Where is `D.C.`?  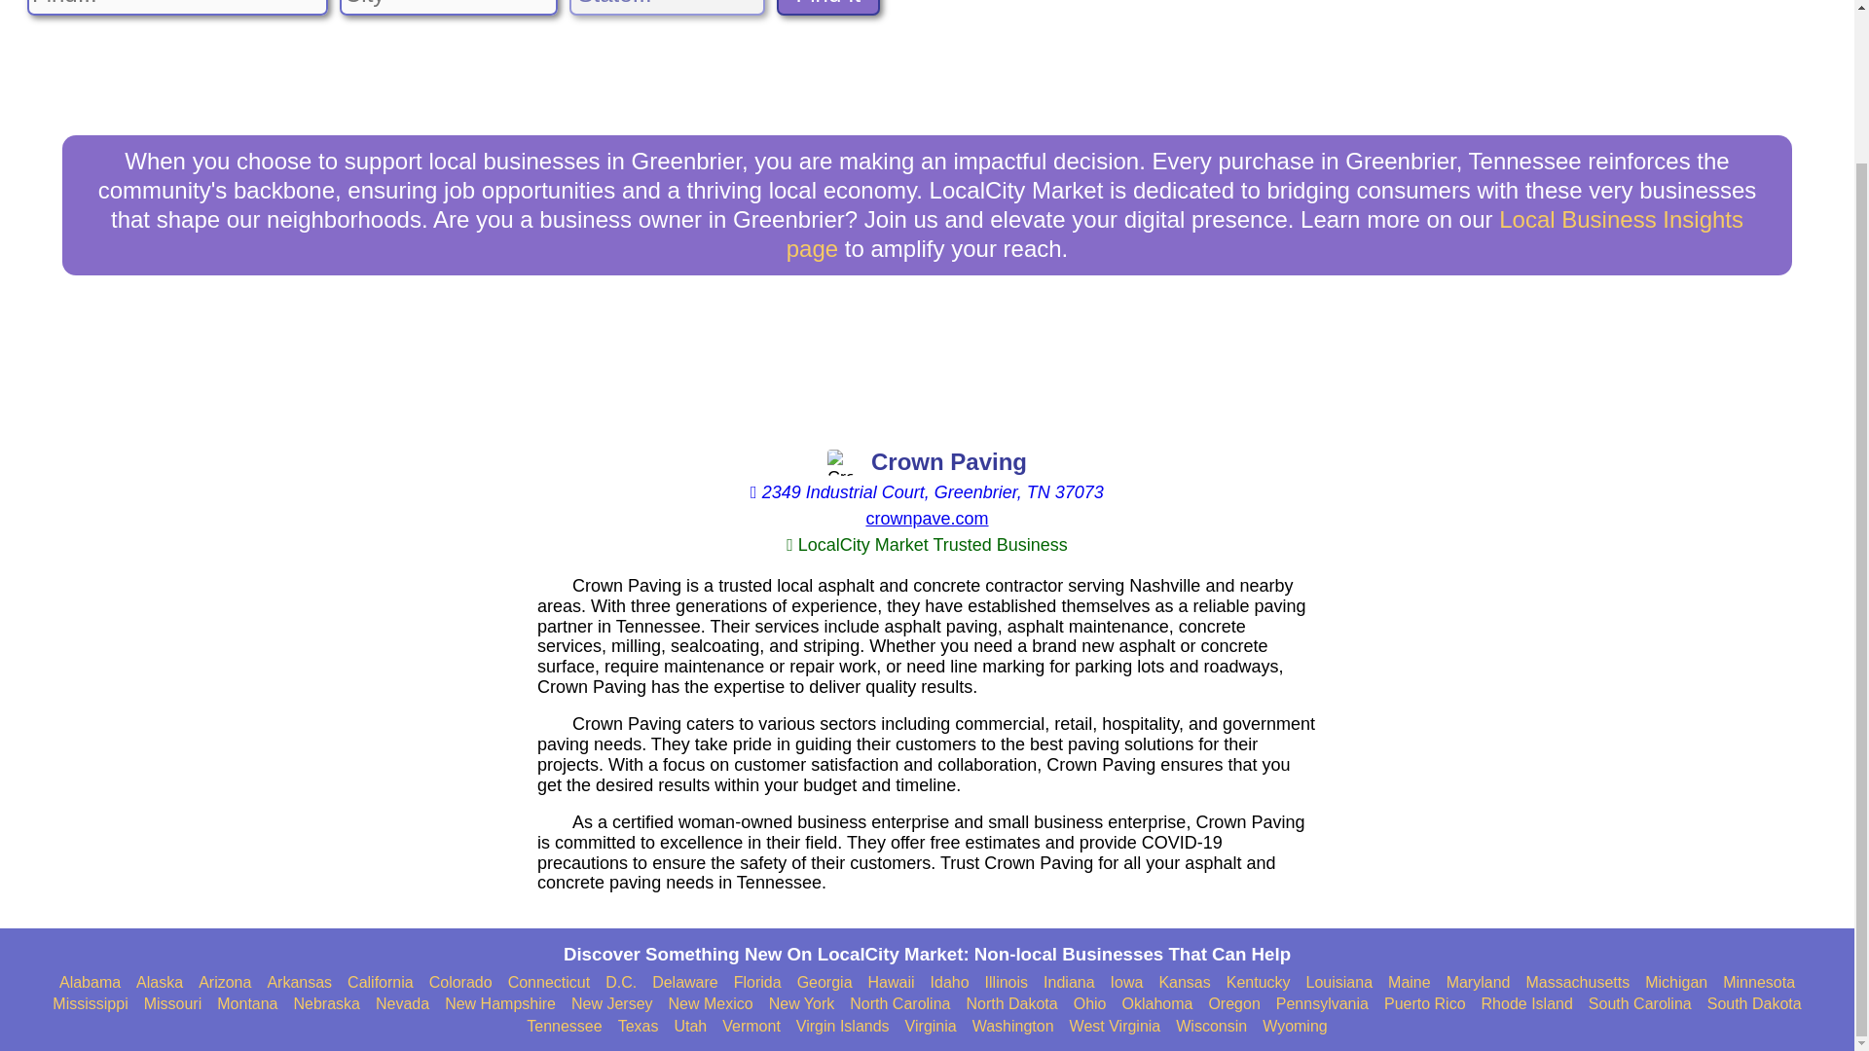
D.C. is located at coordinates (621, 983).